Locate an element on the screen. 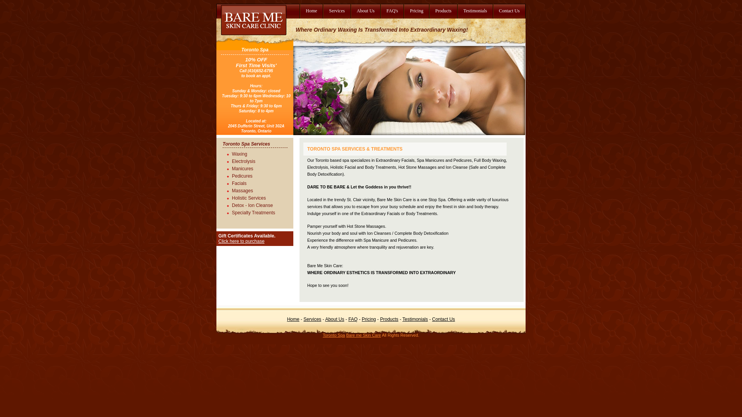 This screenshot has width=742, height=417. Home is located at coordinates (293, 319).